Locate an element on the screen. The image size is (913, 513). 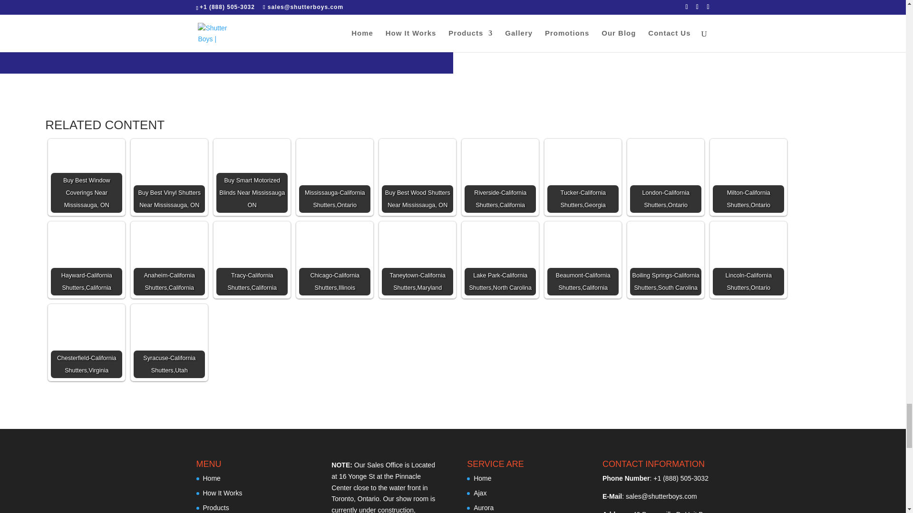
Mississauga-California Shutters,Ontario is located at coordinates (335, 177).